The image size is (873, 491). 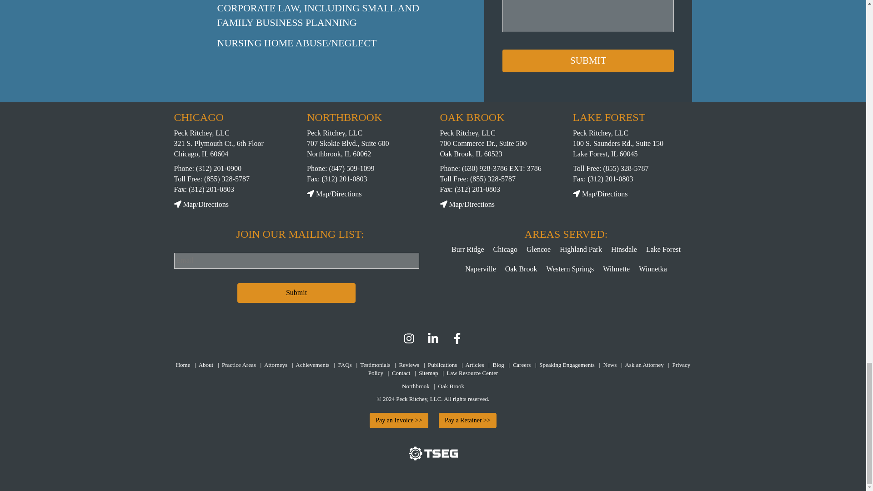 What do you see at coordinates (296, 293) in the screenshot?
I see `Submit` at bounding box center [296, 293].